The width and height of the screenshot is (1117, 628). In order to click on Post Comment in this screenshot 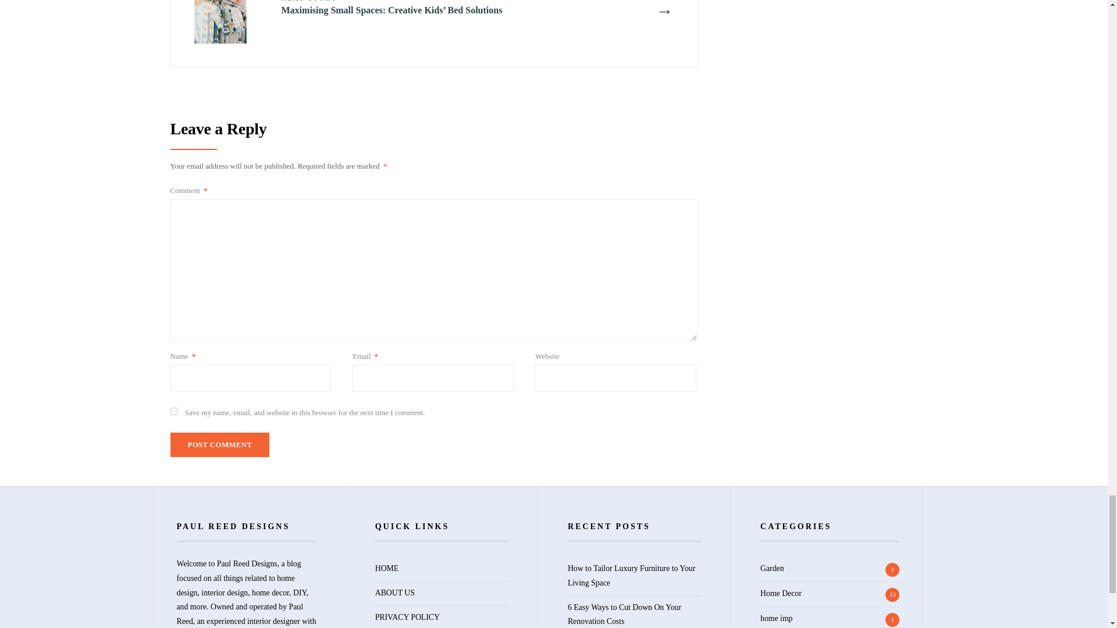, I will do `click(219, 445)`.